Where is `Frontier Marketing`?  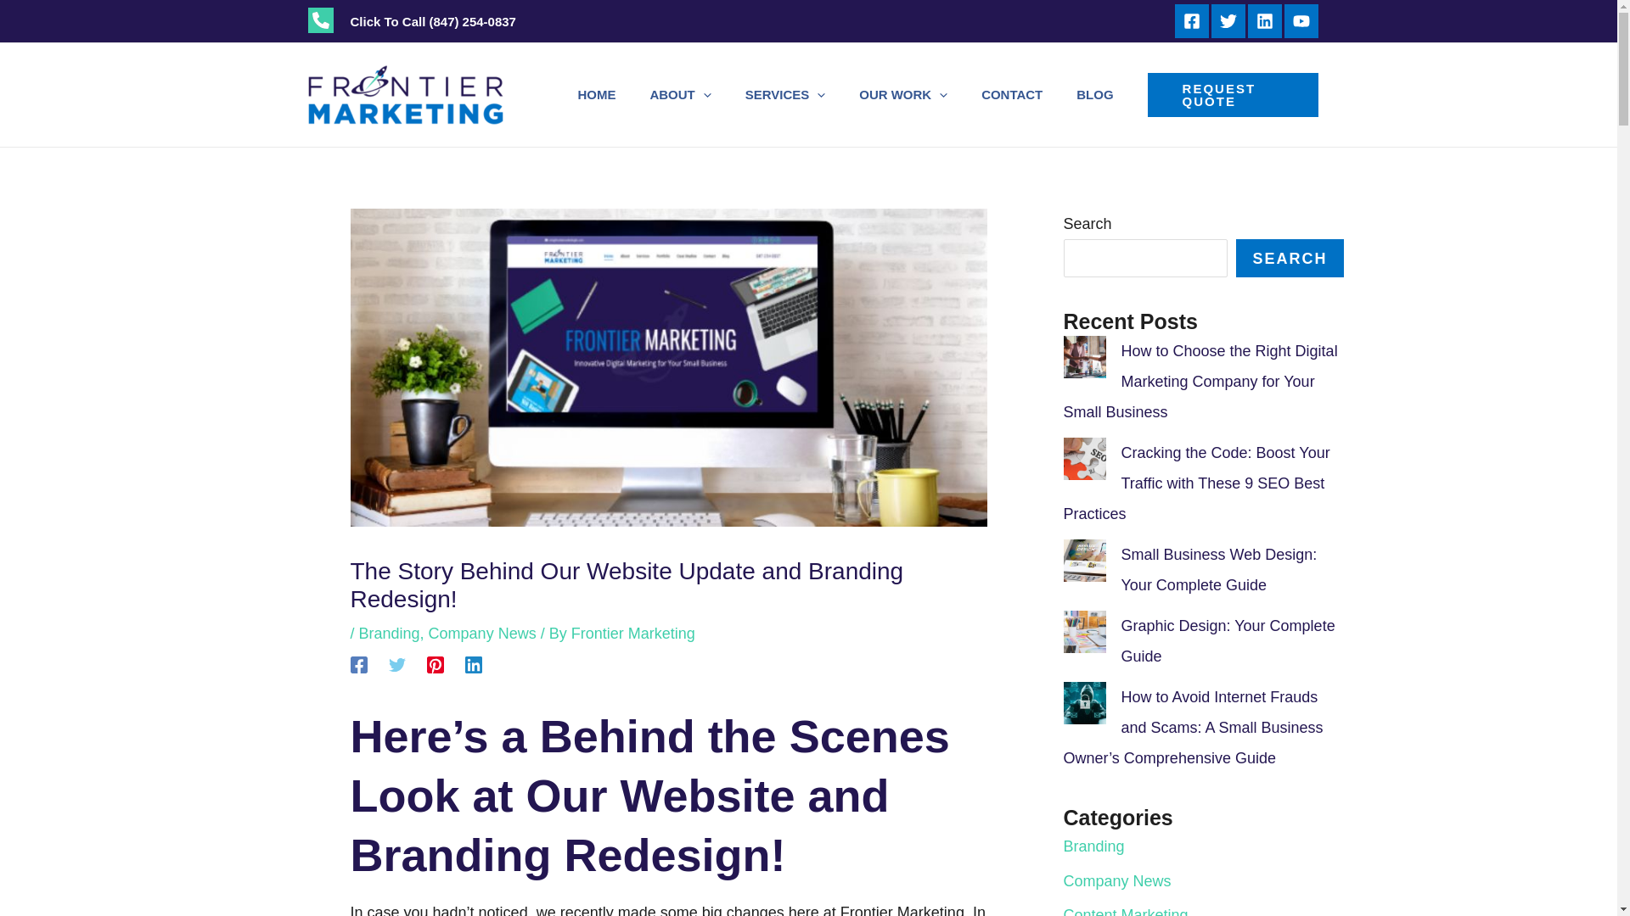
Frontier Marketing is located at coordinates (633, 633).